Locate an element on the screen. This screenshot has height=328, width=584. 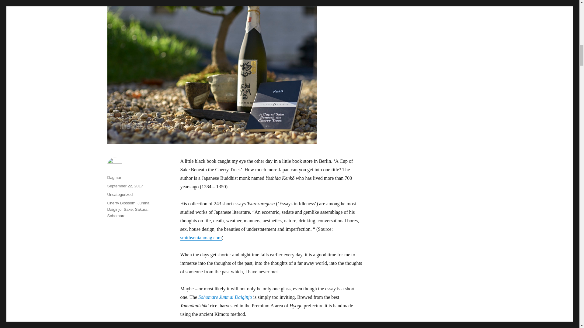
Sakura is located at coordinates (141, 209).